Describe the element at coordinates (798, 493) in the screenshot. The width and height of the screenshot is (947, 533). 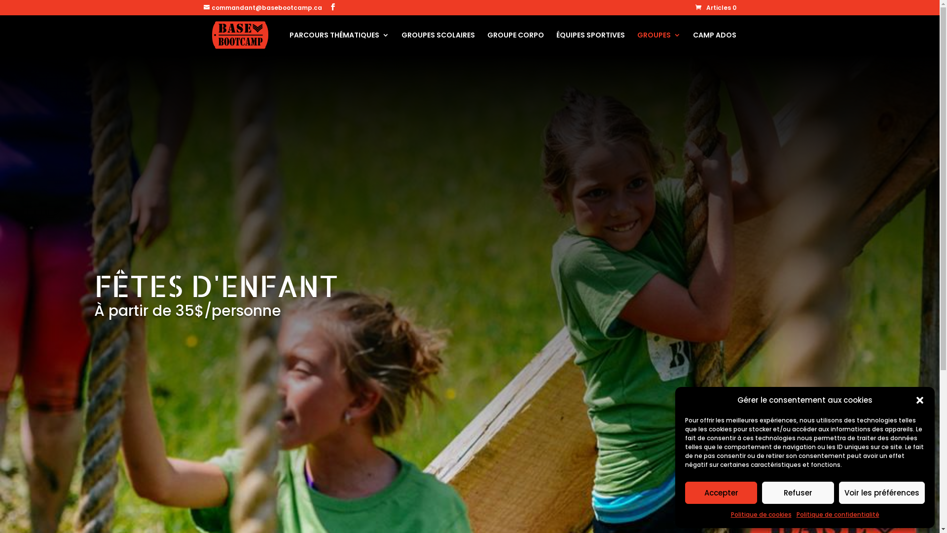
I see `Refuser` at that location.